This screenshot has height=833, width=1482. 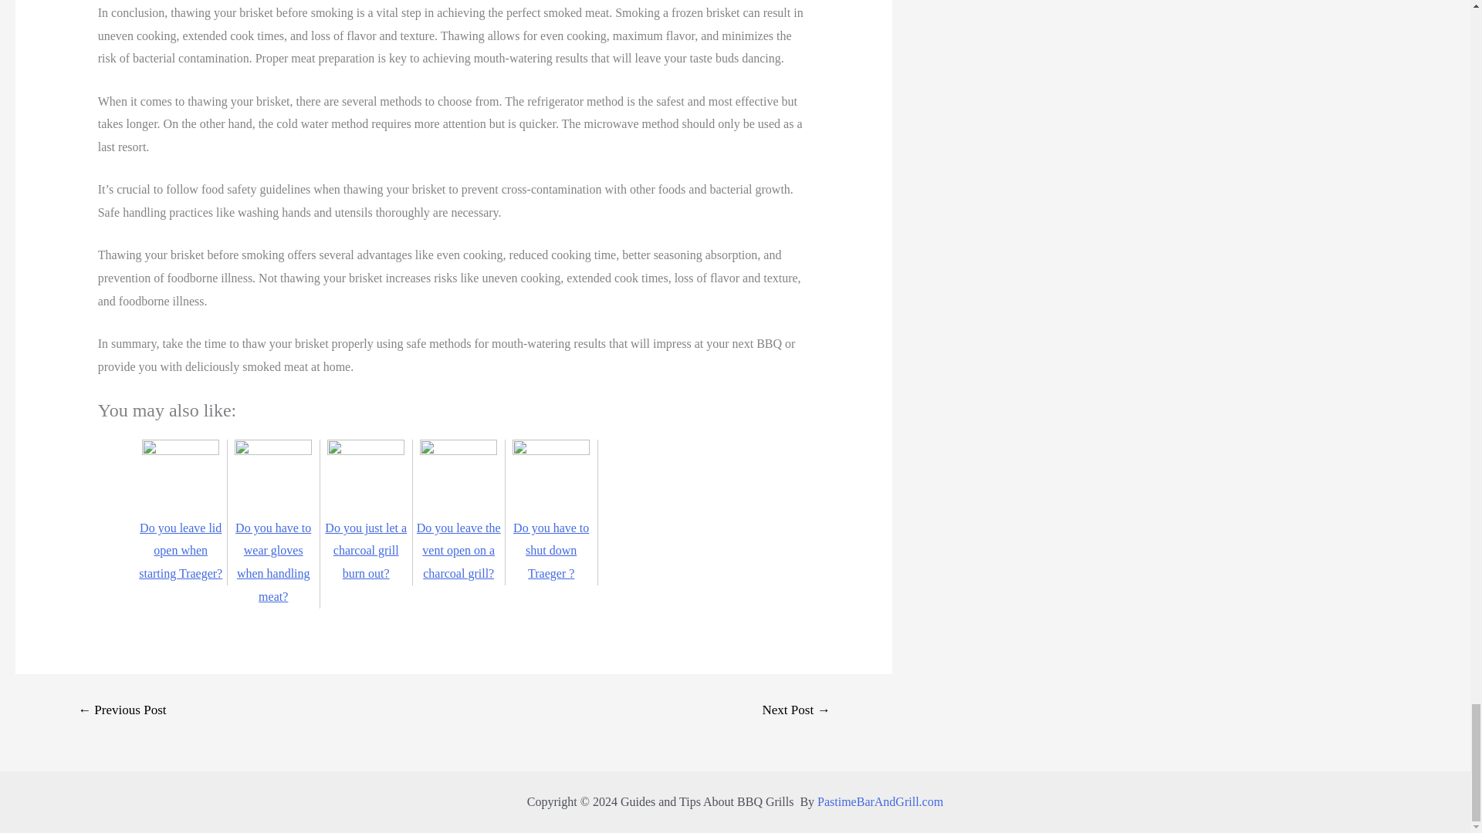 I want to click on Do you leave lid open when starting Traeger?, so click(x=181, y=524).